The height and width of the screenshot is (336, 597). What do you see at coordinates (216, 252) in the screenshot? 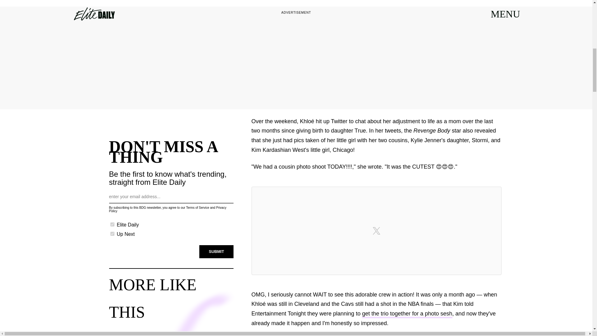
I see `SUBMIT` at bounding box center [216, 252].